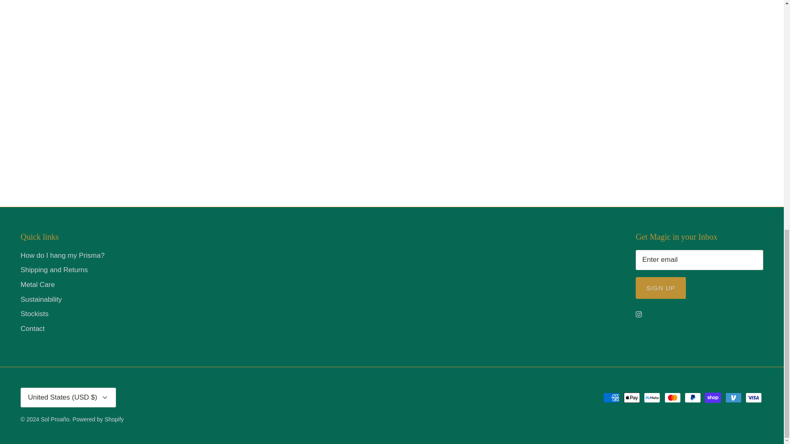 The width and height of the screenshot is (790, 444). What do you see at coordinates (632, 397) in the screenshot?
I see `Apple Pay` at bounding box center [632, 397].